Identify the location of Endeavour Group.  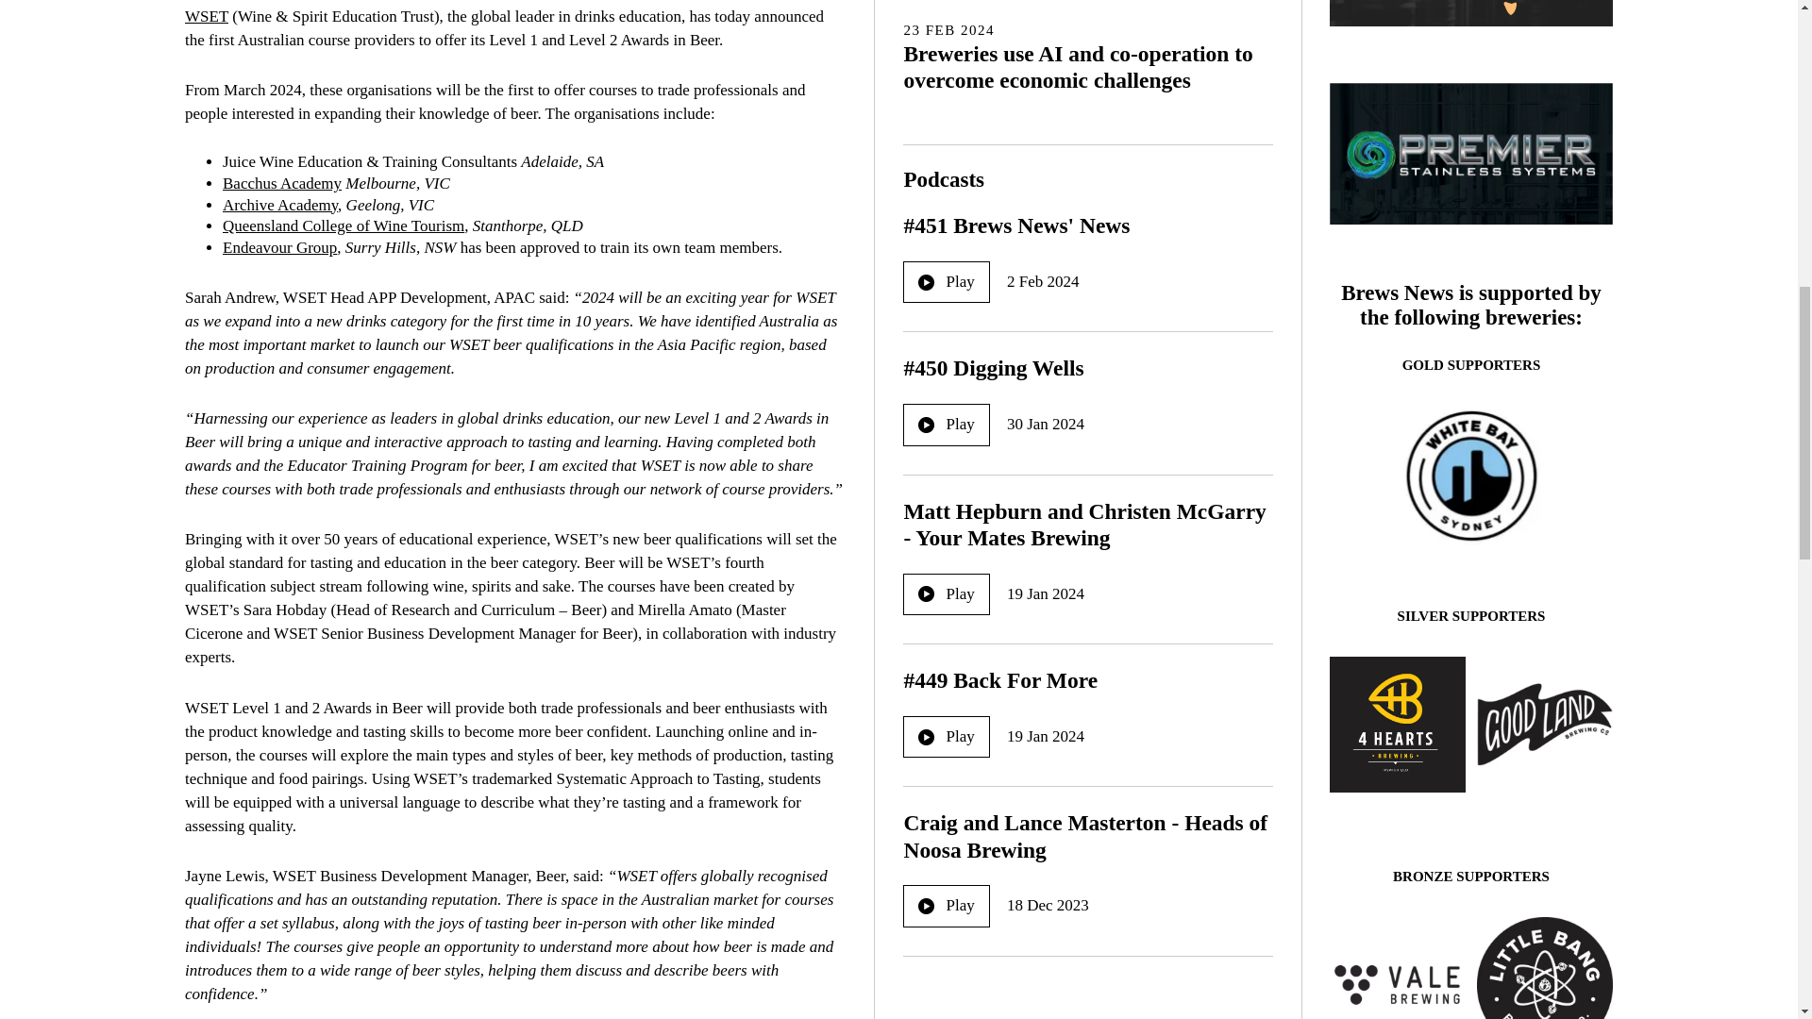
(279, 247).